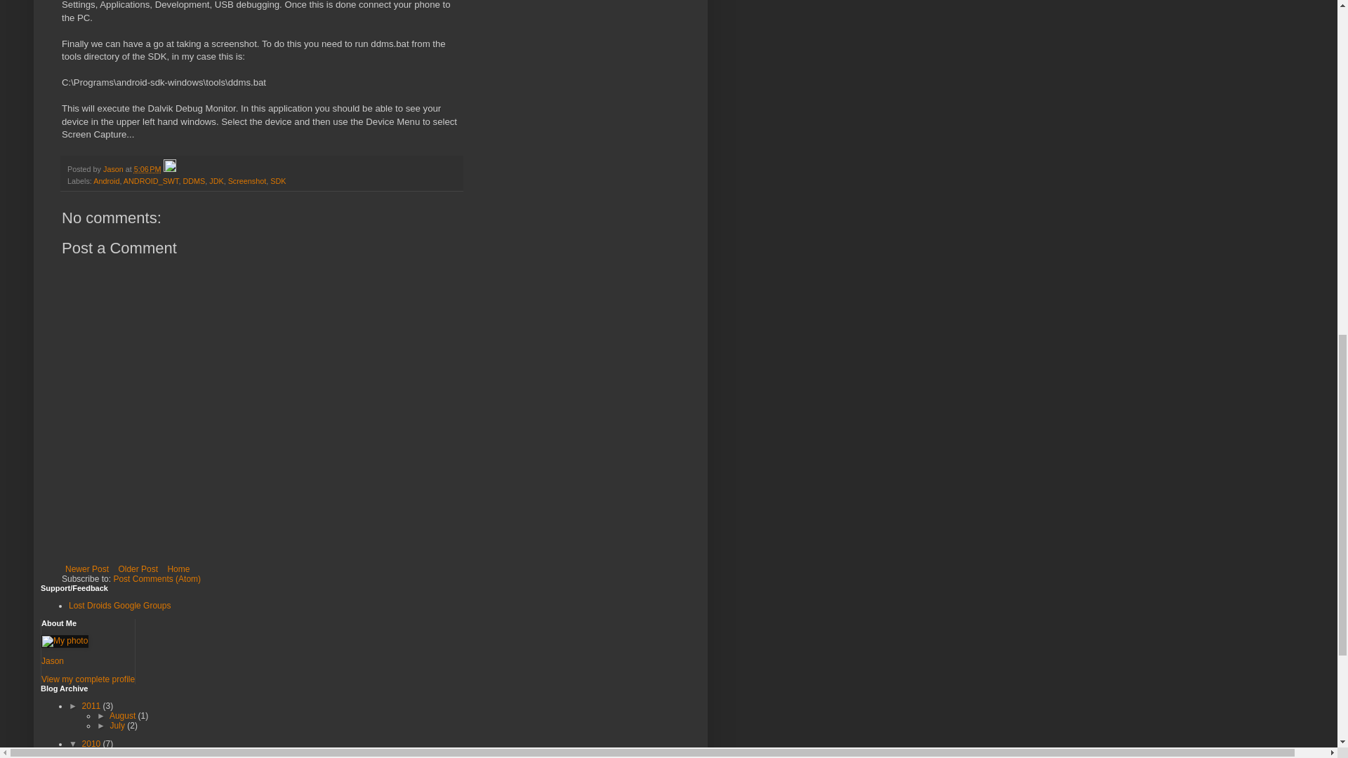  Describe the element at coordinates (124, 716) in the screenshot. I see `August` at that location.